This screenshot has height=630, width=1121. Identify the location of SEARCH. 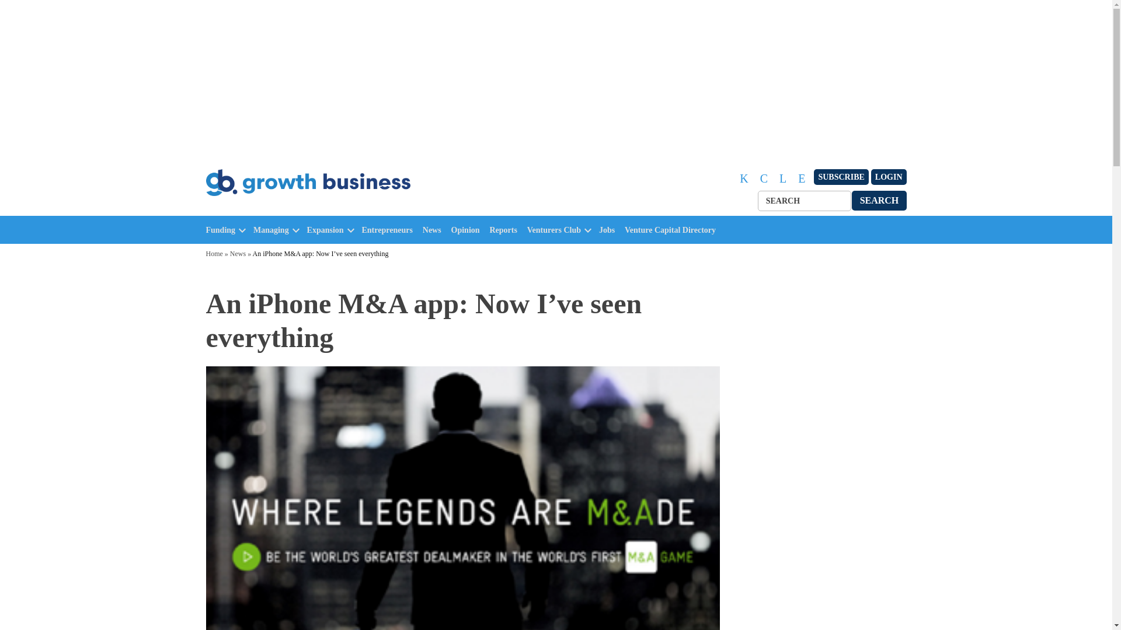
(879, 200).